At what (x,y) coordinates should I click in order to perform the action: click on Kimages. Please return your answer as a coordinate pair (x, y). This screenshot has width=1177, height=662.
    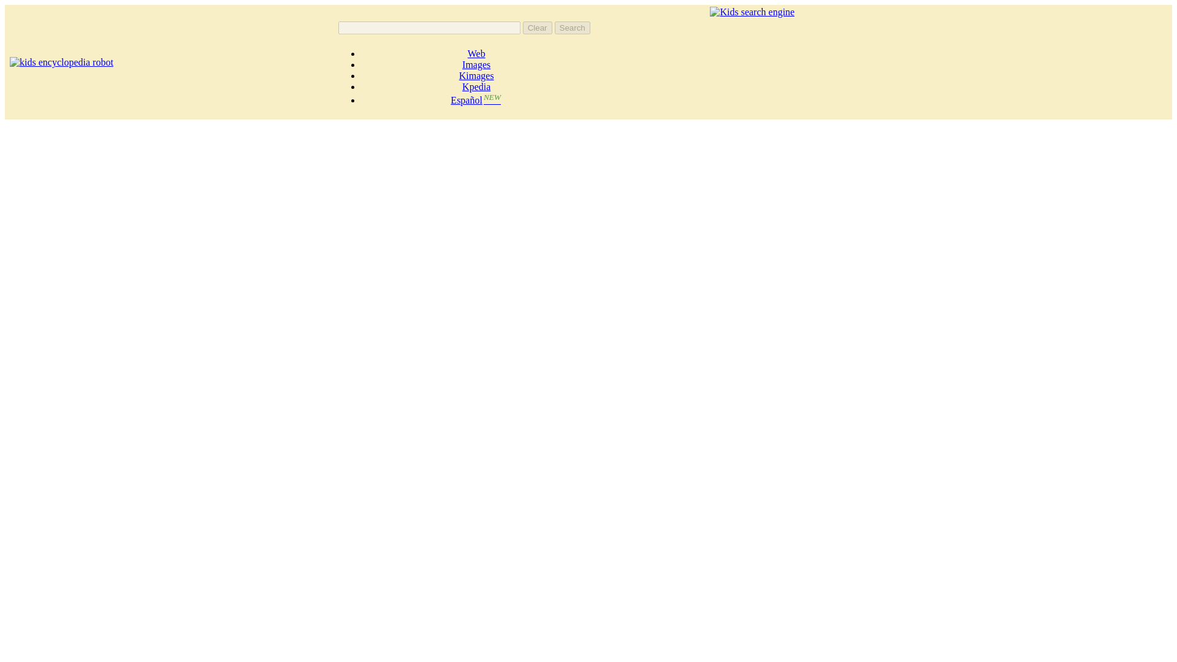
    Looking at the image, I should click on (476, 75).